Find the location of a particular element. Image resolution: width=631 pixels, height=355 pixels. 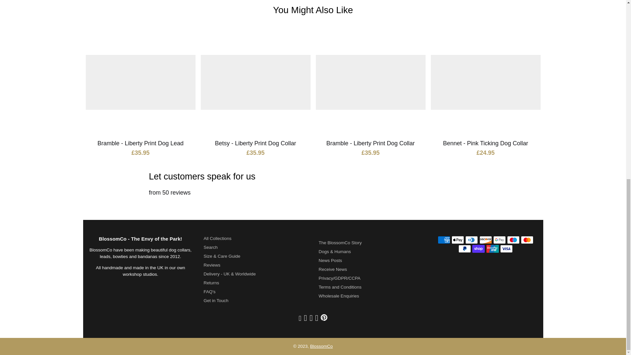

Visa is located at coordinates (506, 248).